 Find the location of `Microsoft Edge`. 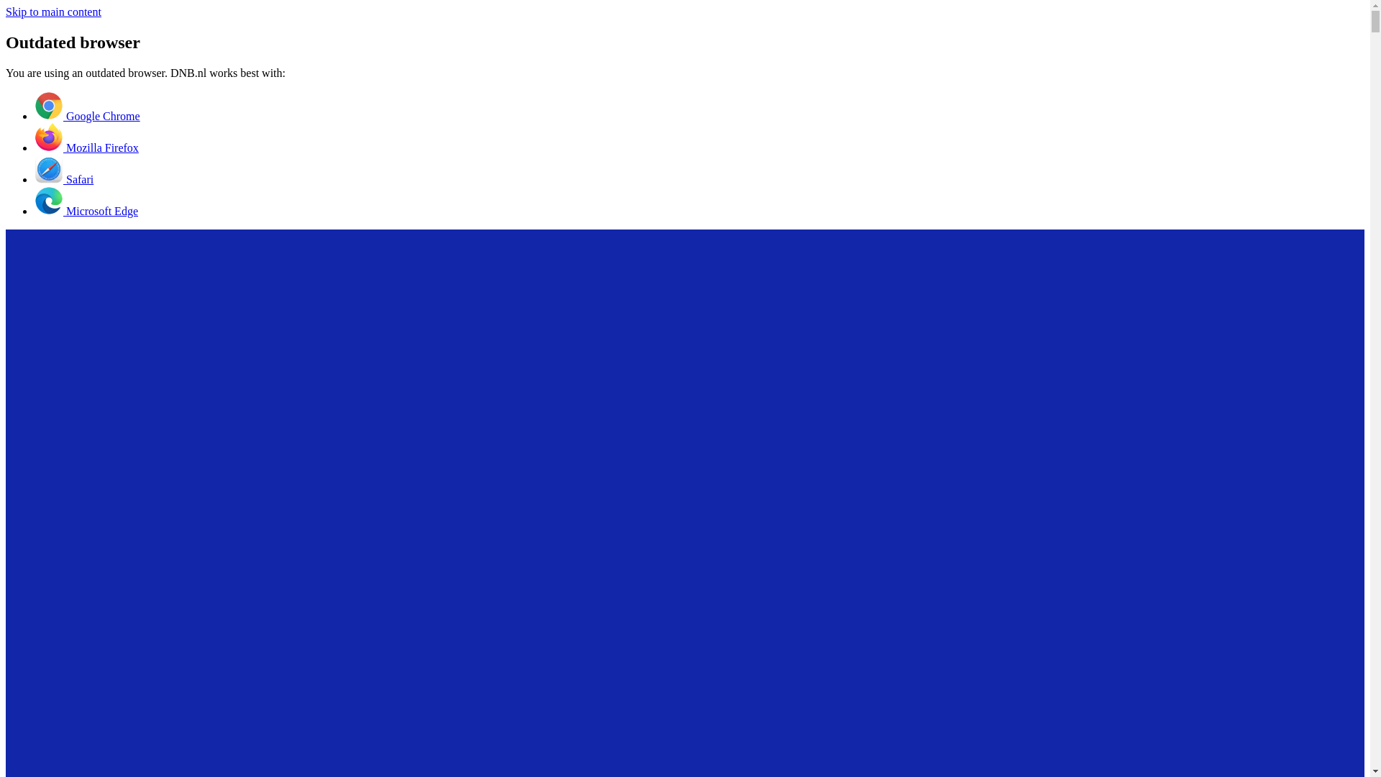

Microsoft Edge is located at coordinates (86, 212).